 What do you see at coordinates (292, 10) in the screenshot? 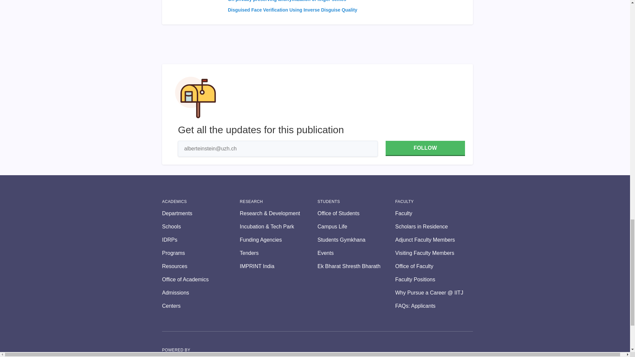
I see `Disguised Face Verification Using Inverse Disguise Quality` at bounding box center [292, 10].